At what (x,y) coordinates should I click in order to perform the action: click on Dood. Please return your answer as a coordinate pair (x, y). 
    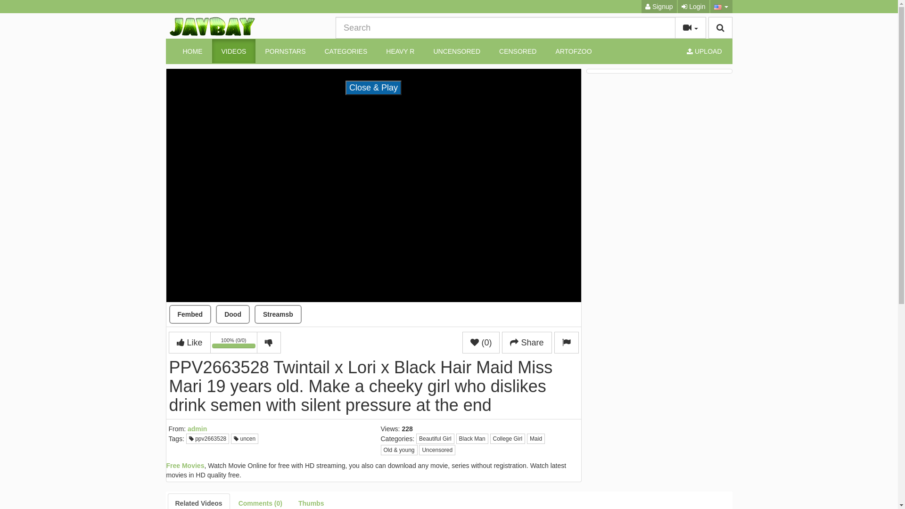
    Looking at the image, I should click on (233, 314).